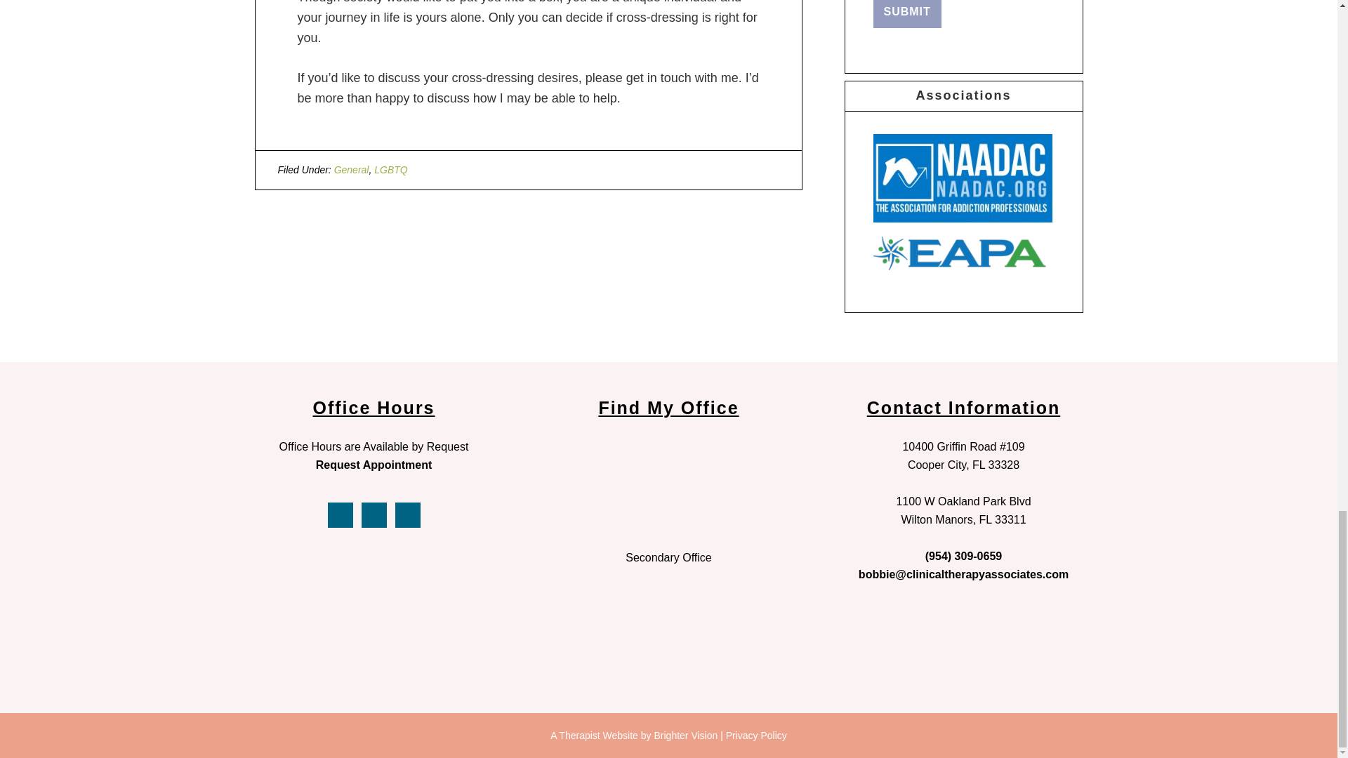  What do you see at coordinates (907, 14) in the screenshot?
I see `SUBMIT` at bounding box center [907, 14].